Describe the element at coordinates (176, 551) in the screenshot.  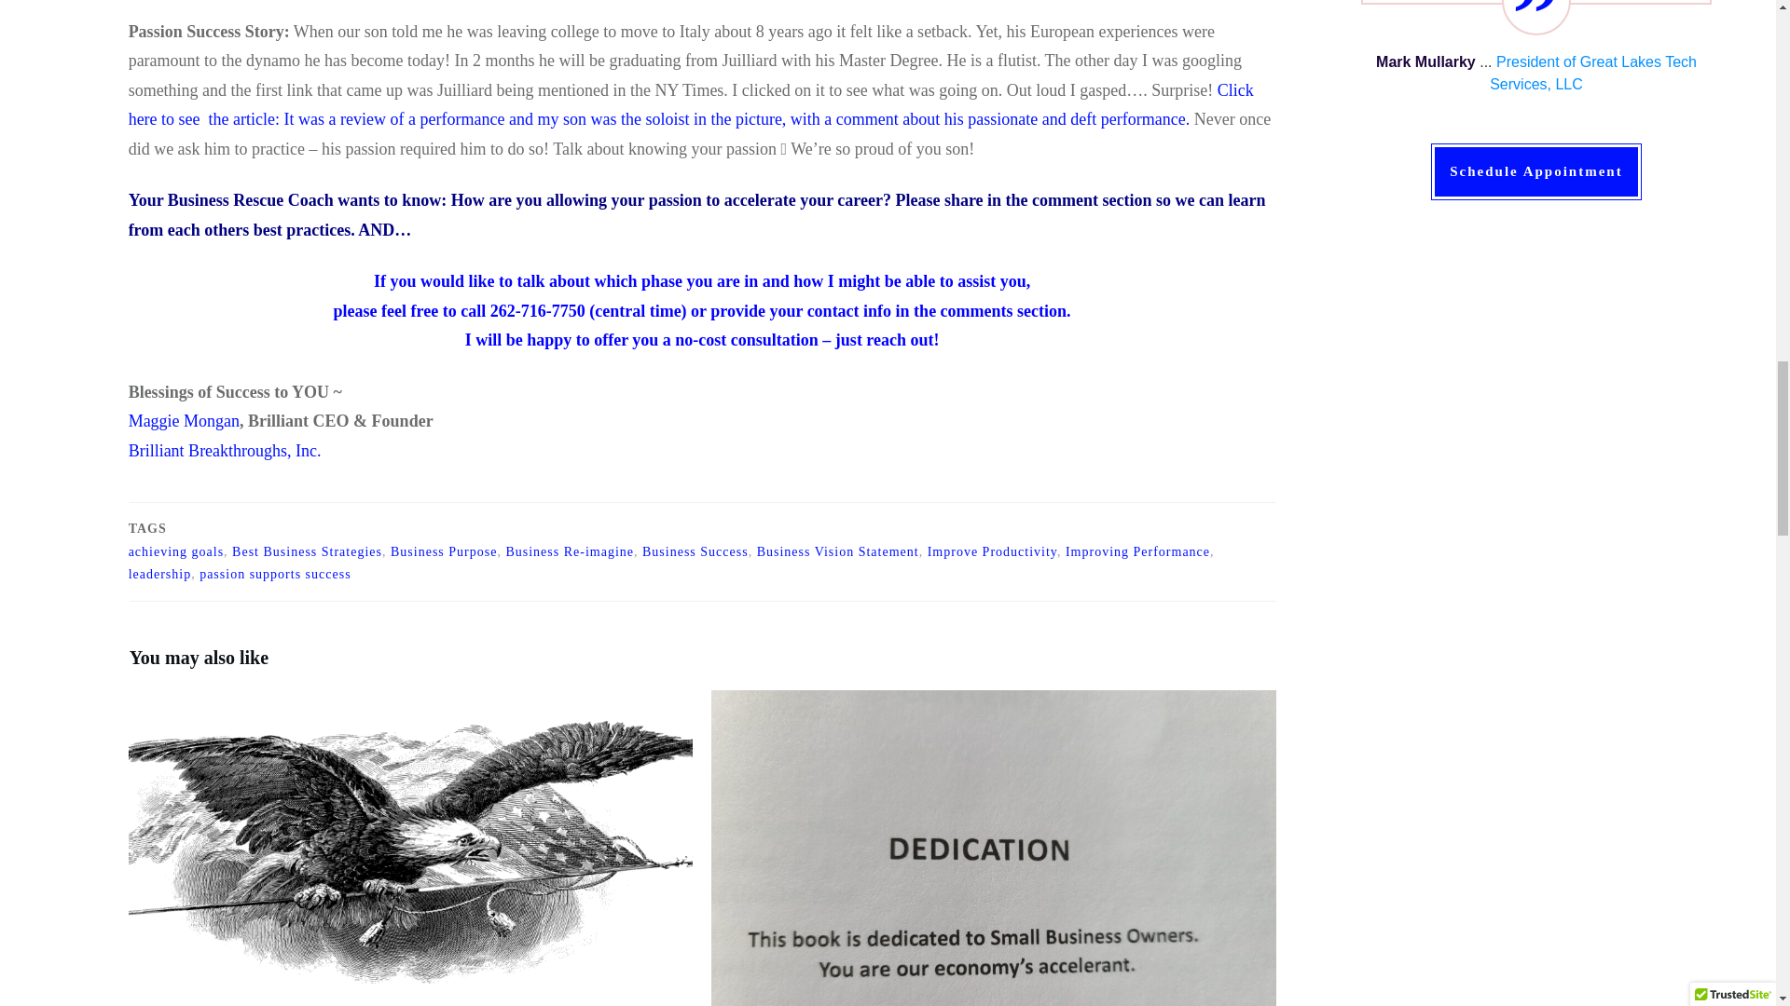
I see `achieving goals` at that location.